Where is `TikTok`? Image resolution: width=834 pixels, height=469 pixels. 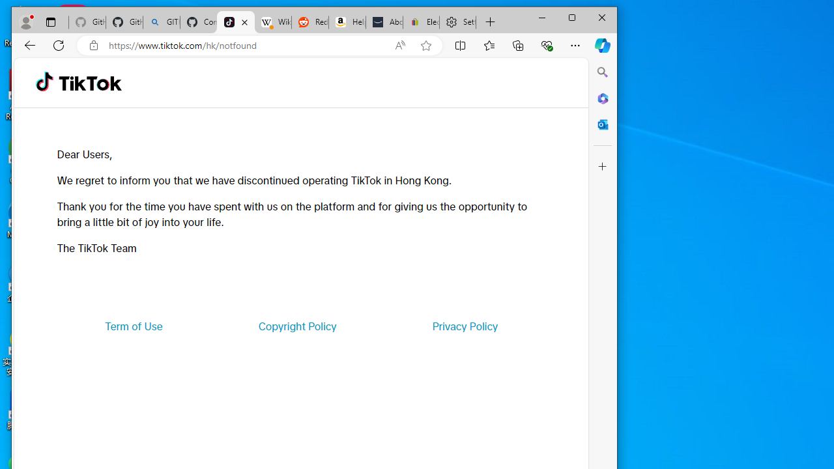 TikTok is located at coordinates (236, 22).